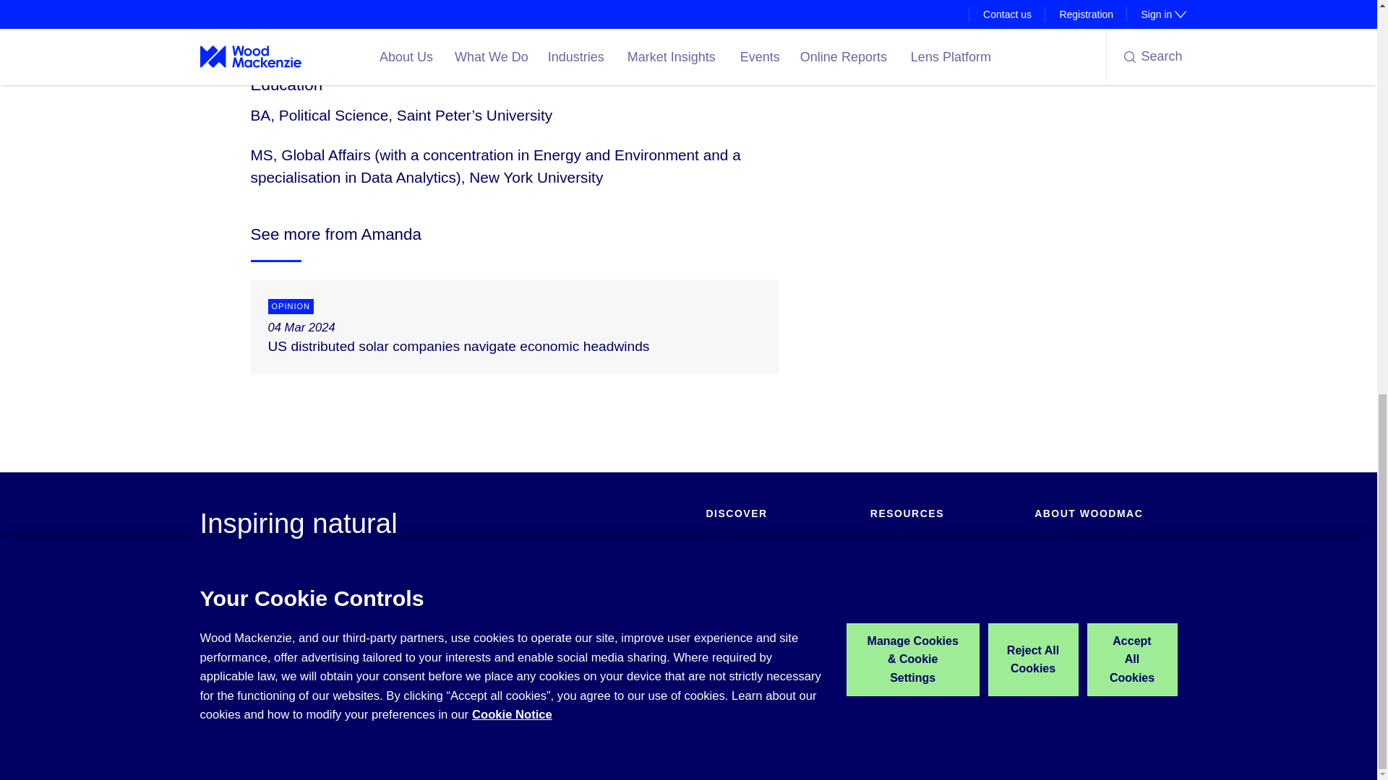  Describe the element at coordinates (1063, 612) in the screenshot. I see `Our locations` at that location.